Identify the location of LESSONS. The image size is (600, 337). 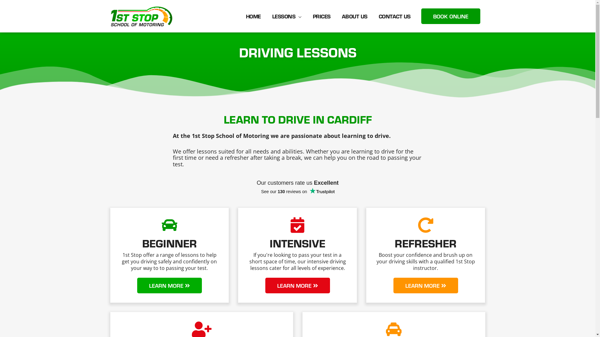
(287, 16).